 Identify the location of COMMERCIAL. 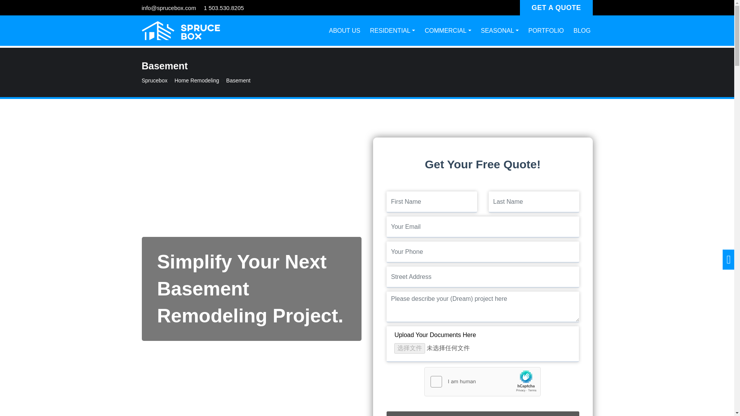
(448, 31).